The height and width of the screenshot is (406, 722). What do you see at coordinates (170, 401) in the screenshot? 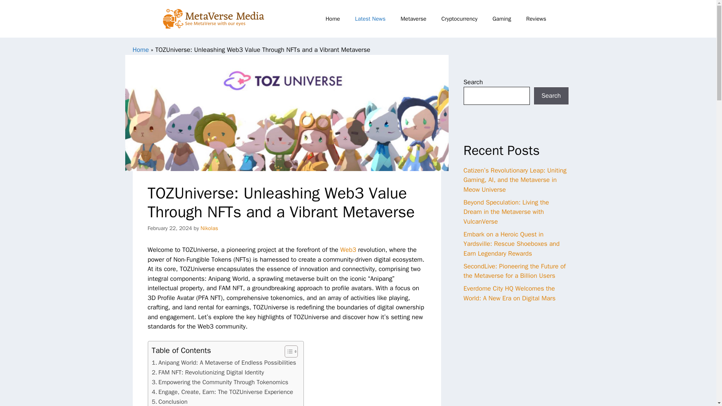
I see `Conclusion` at bounding box center [170, 401].